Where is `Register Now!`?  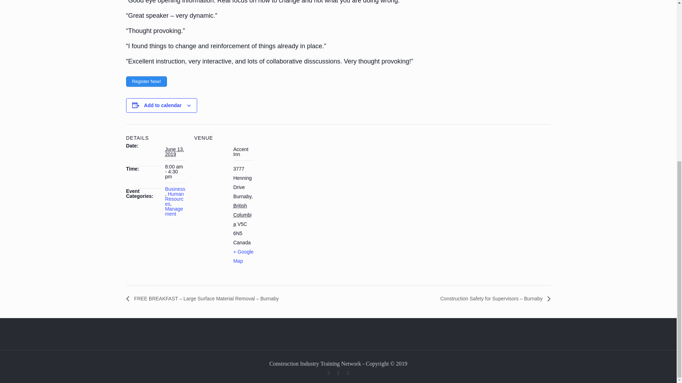
Register Now! is located at coordinates (146, 82).